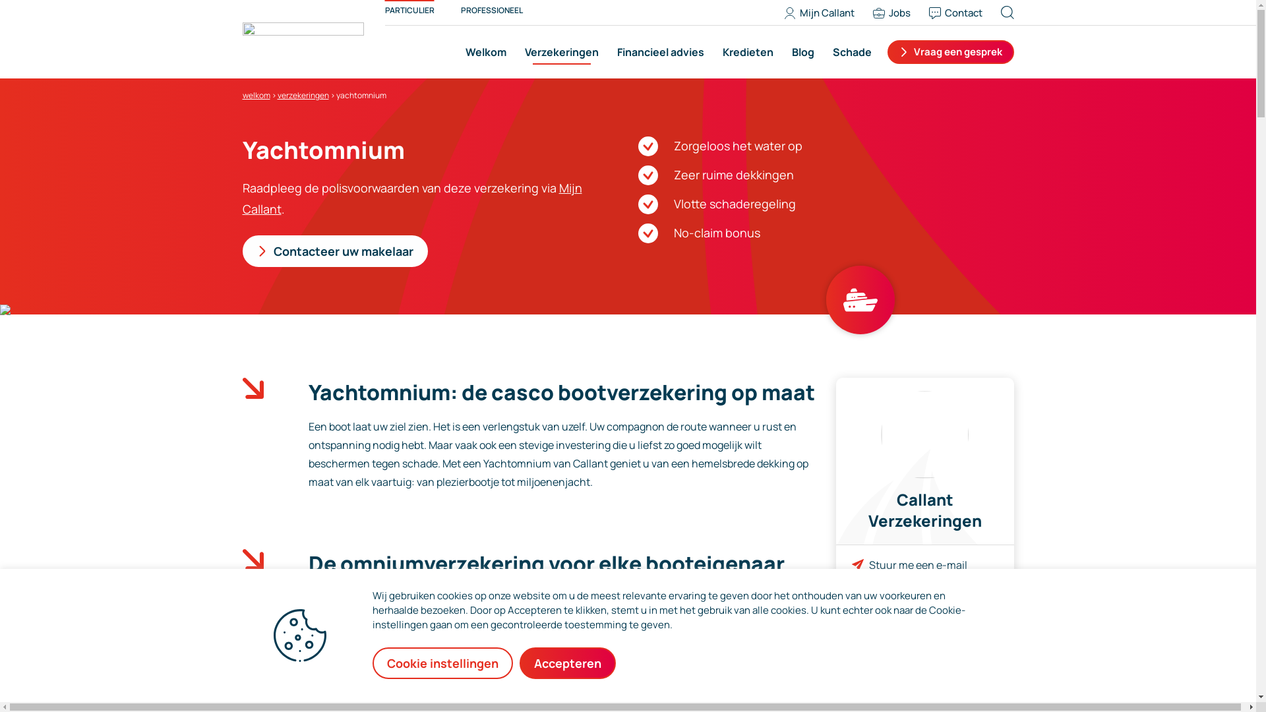 The height and width of the screenshot is (712, 1266). Describe the element at coordinates (918, 565) in the screenshot. I see `Stuur me een e-mail` at that location.